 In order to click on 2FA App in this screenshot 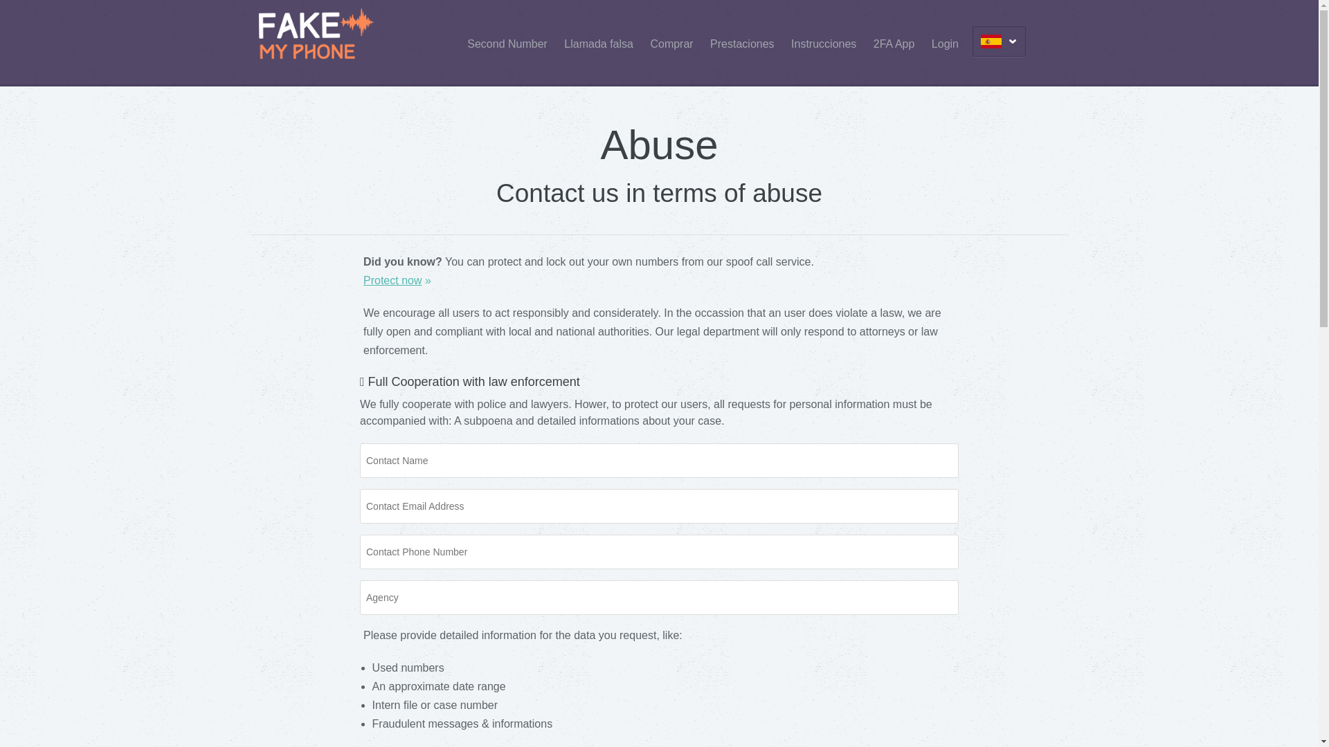, I will do `click(894, 44)`.